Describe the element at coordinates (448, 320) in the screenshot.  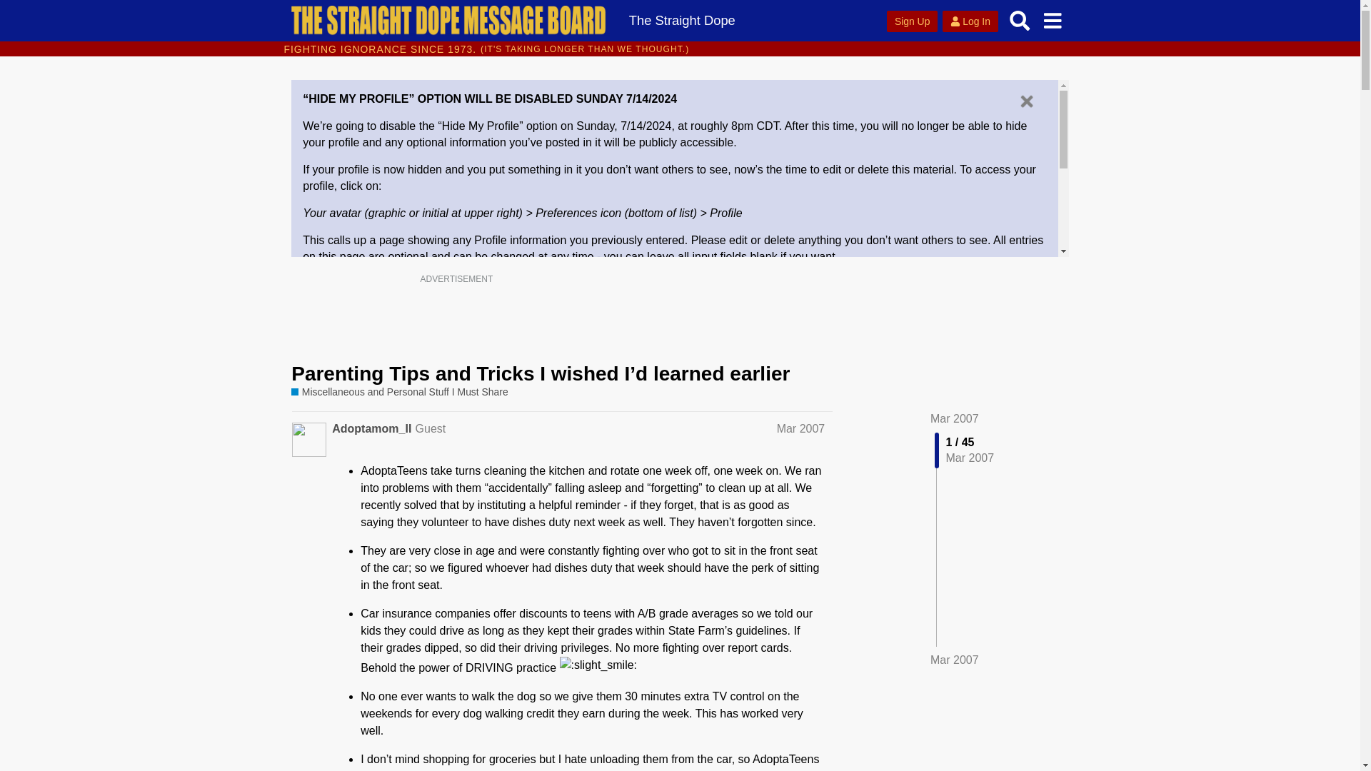
I see `We plan to disable "Hide my profile" option` at that location.